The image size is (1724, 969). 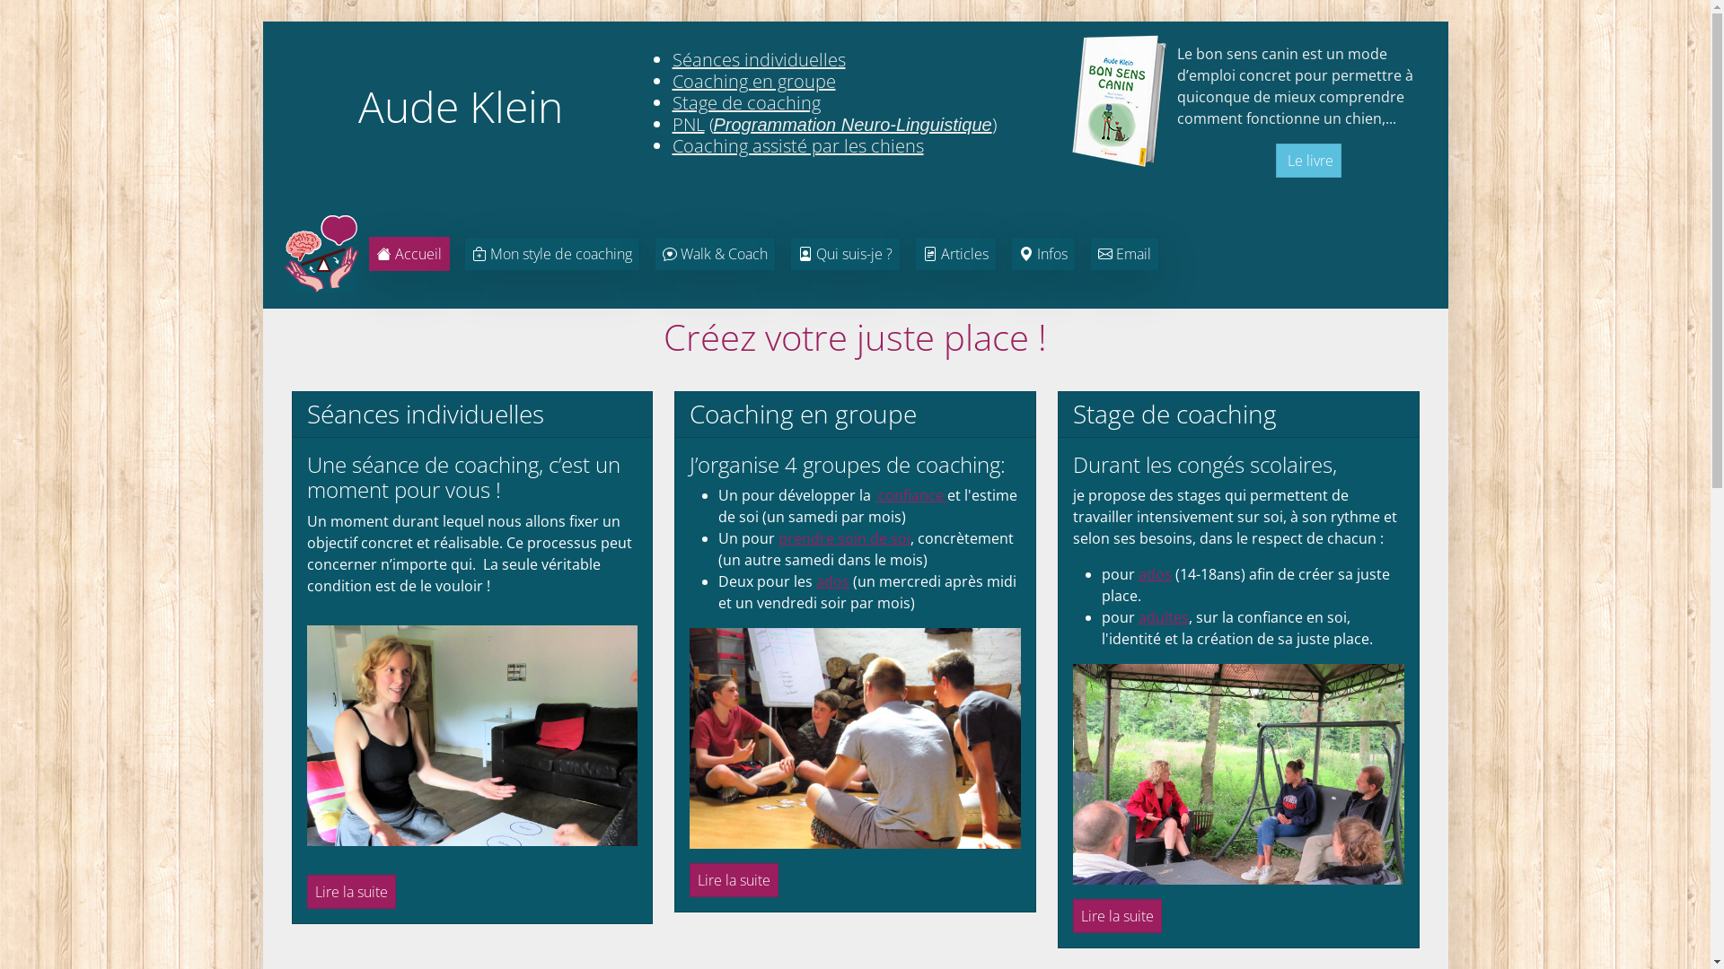 I want to click on ados, so click(x=833, y=581).